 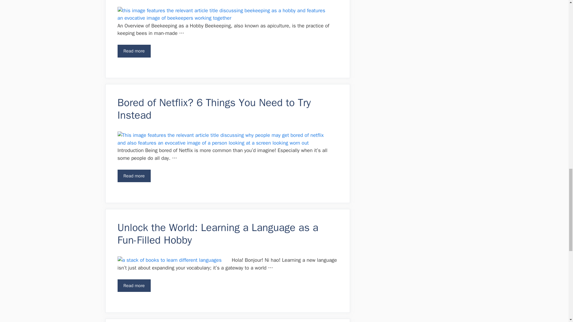 What do you see at coordinates (214, 109) in the screenshot?
I see `Bored of Netflix? 6 Things You Need to Try Instead` at bounding box center [214, 109].